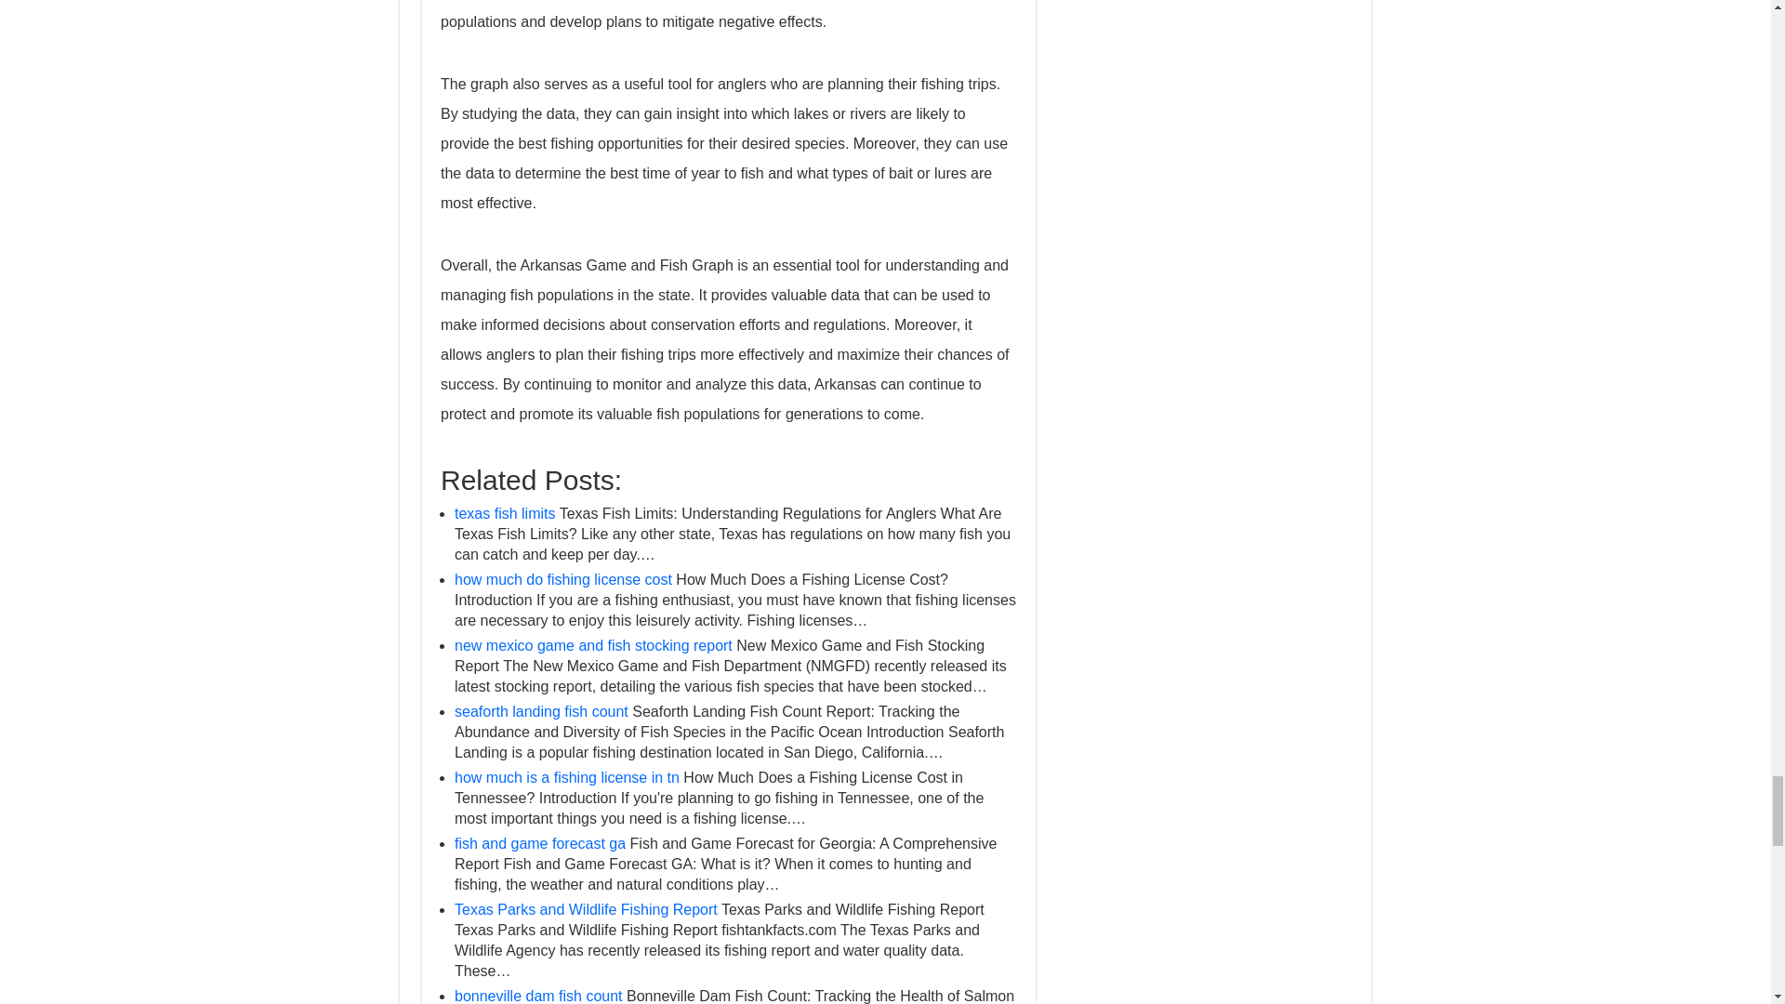  Describe the element at coordinates (540, 842) in the screenshot. I see `fish and game forecast ga` at that location.